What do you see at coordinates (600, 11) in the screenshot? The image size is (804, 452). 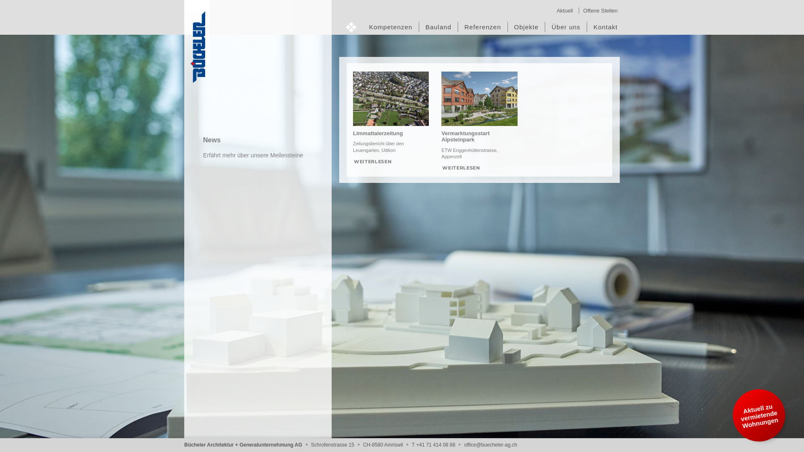 I see `Offene Stellen` at bounding box center [600, 11].